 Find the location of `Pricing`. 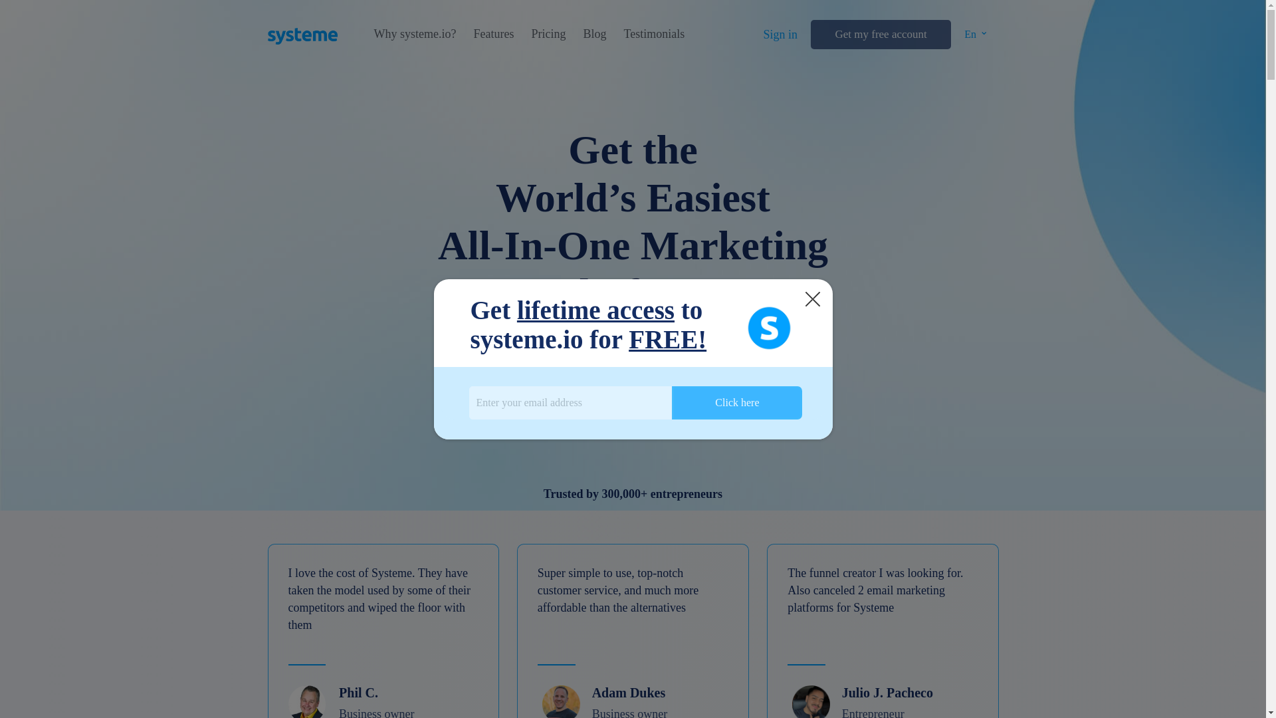

Pricing is located at coordinates (548, 34).